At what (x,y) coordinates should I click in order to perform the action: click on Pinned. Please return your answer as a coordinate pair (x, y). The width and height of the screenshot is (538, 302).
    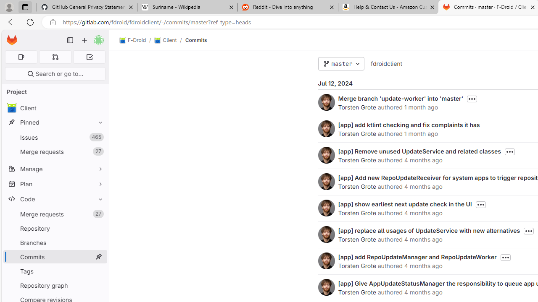
    Looking at the image, I should click on (55, 122).